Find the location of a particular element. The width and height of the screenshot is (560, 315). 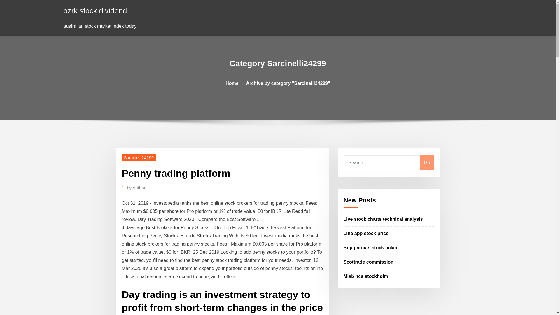

Live stock charts technical analysis is located at coordinates (383, 219).